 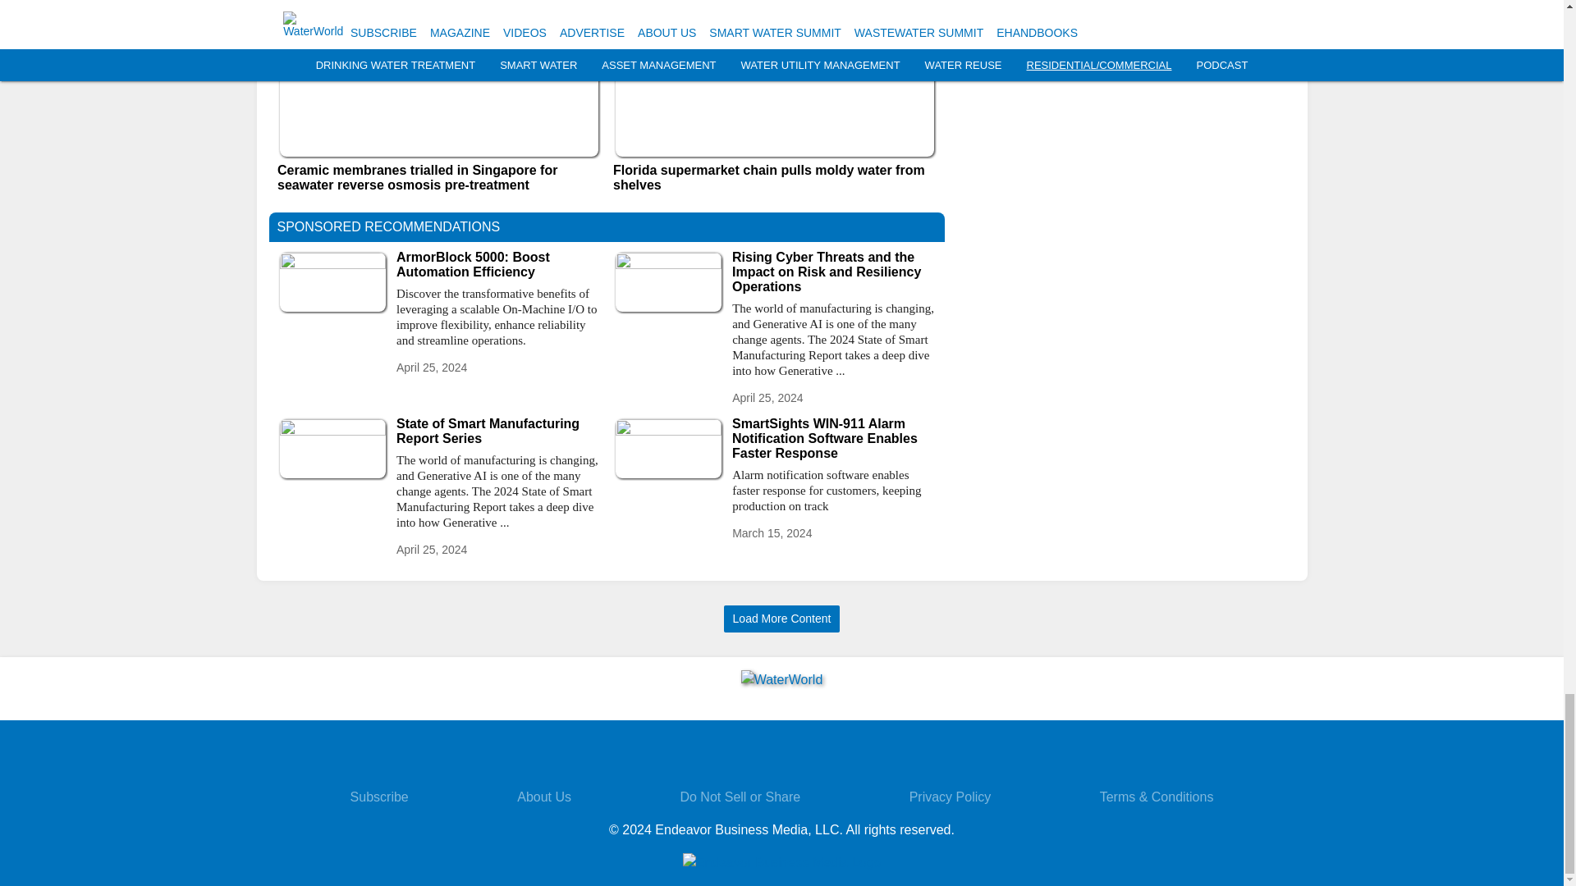 What do you see at coordinates (774, 177) in the screenshot?
I see `Florida supermarket chain pulls moldy water from shelves` at bounding box center [774, 177].